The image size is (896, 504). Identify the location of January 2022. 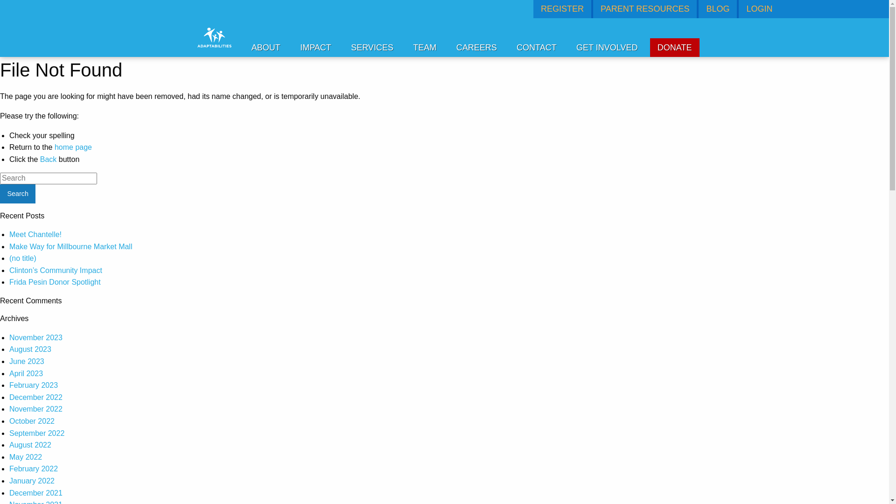
(32, 481).